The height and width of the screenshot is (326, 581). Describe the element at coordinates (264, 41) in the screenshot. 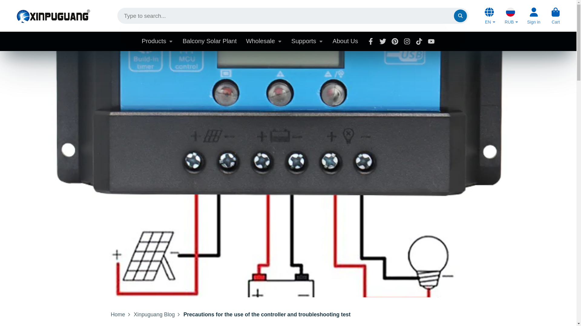

I see `Wholesale` at that location.